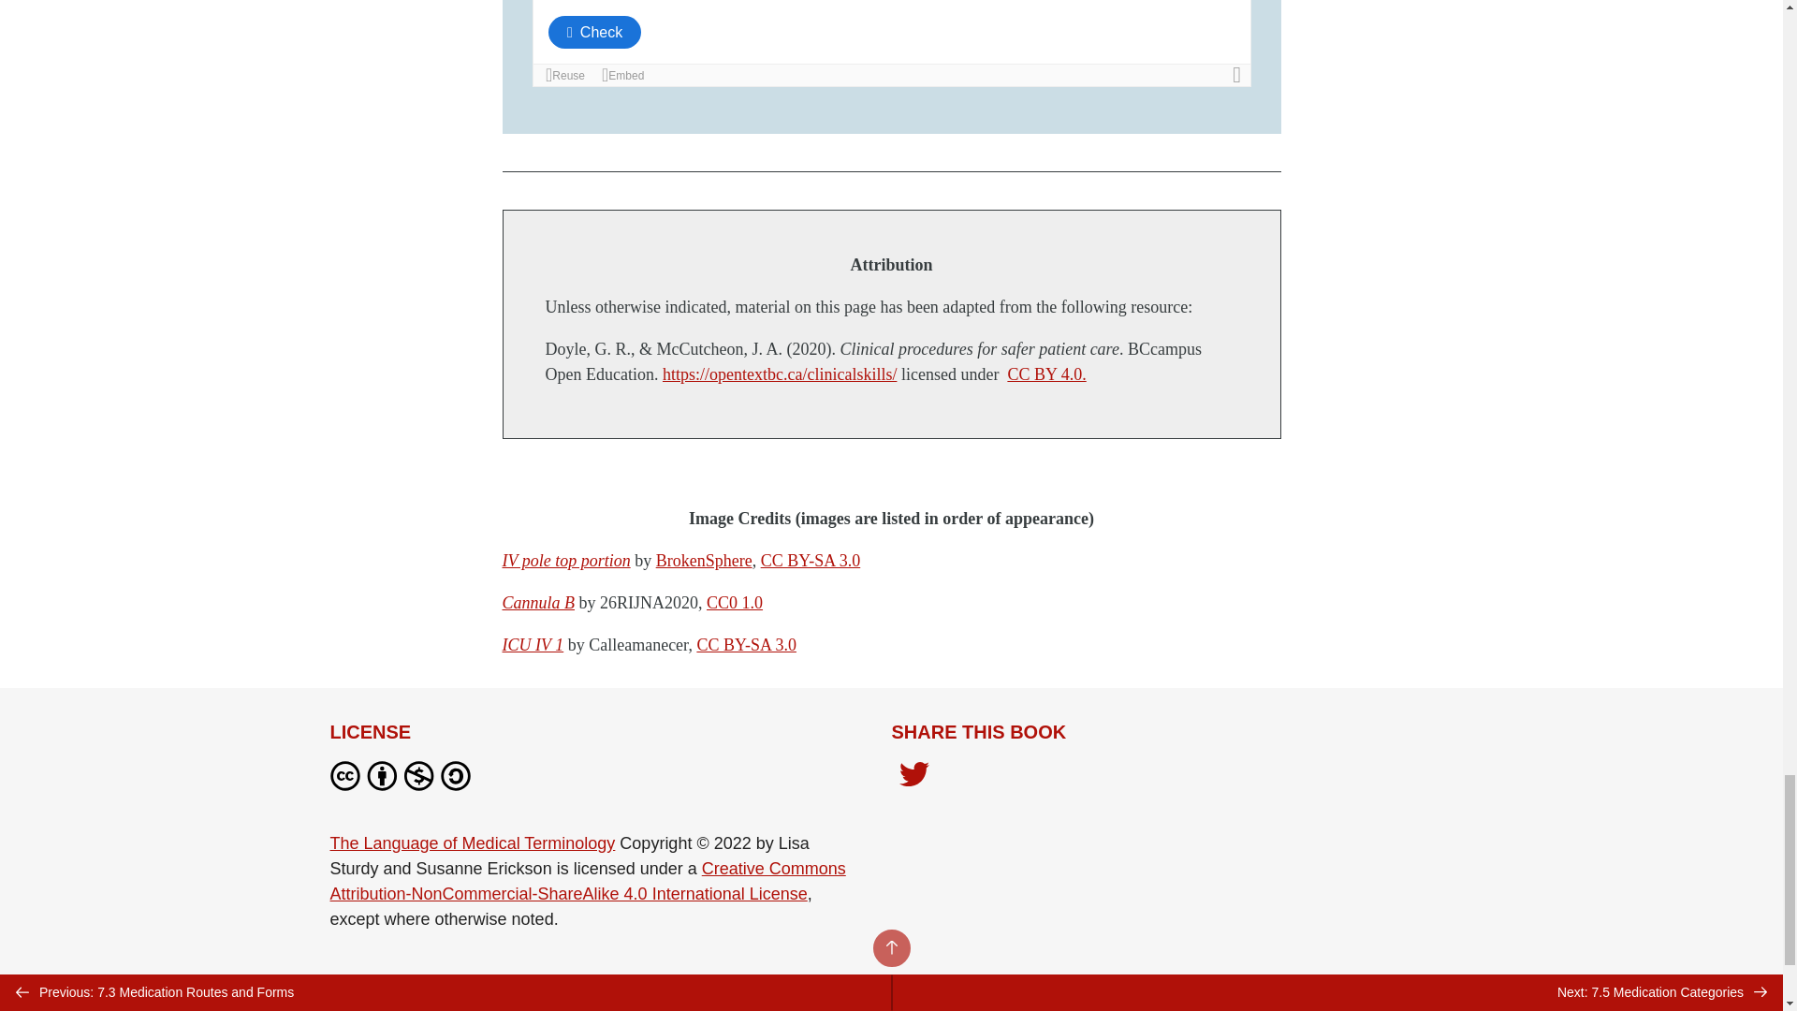 This screenshot has height=1011, width=1797. I want to click on The Language of Medical Terminology, so click(472, 843).